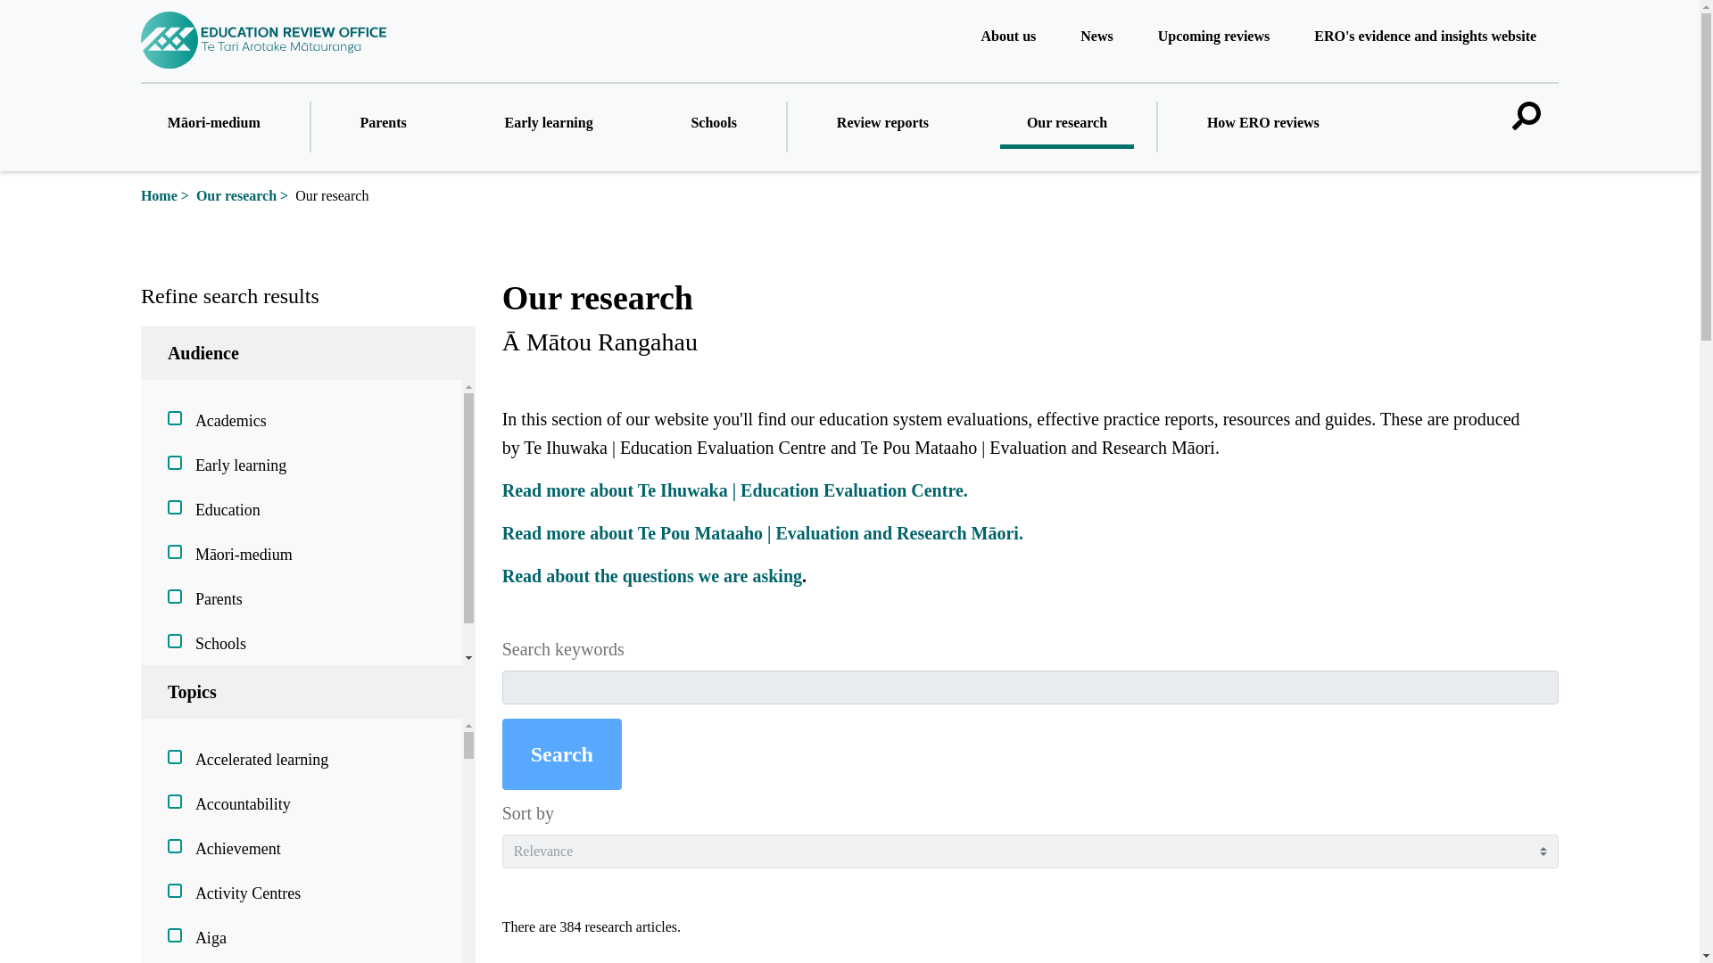 This screenshot has width=1713, height=963. Describe the element at coordinates (175, 640) in the screenshot. I see `on` at that location.